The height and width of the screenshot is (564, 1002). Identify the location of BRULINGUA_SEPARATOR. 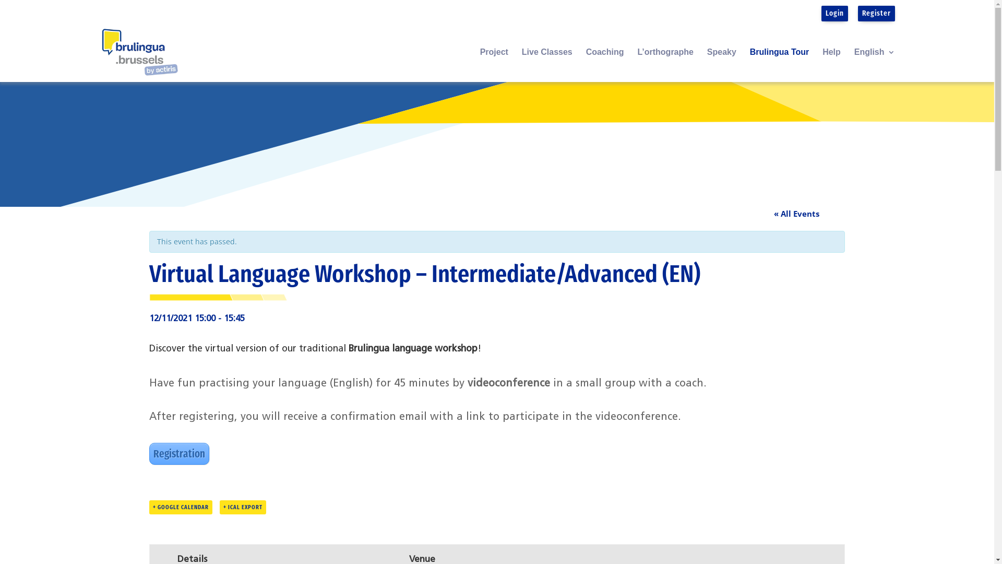
(219, 298).